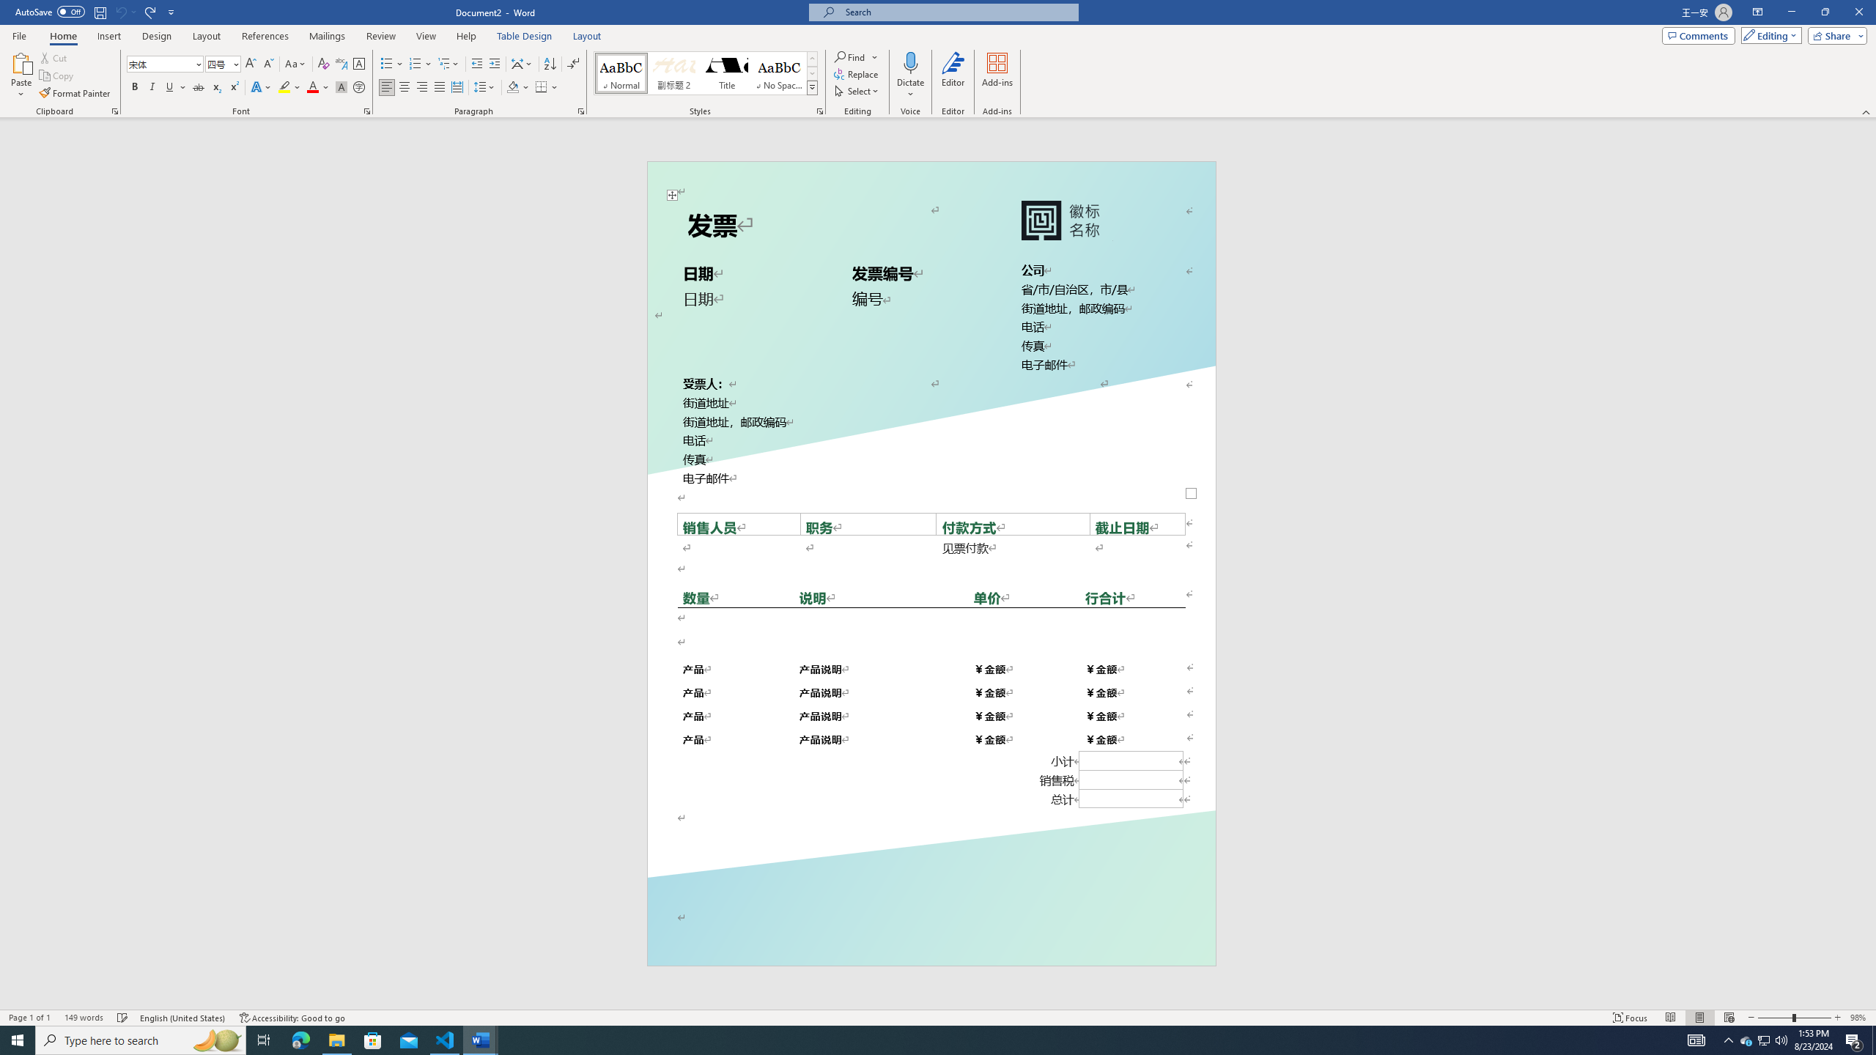 The height and width of the screenshot is (1055, 1876). I want to click on First Page Header -Section 1-, so click(931, 180).